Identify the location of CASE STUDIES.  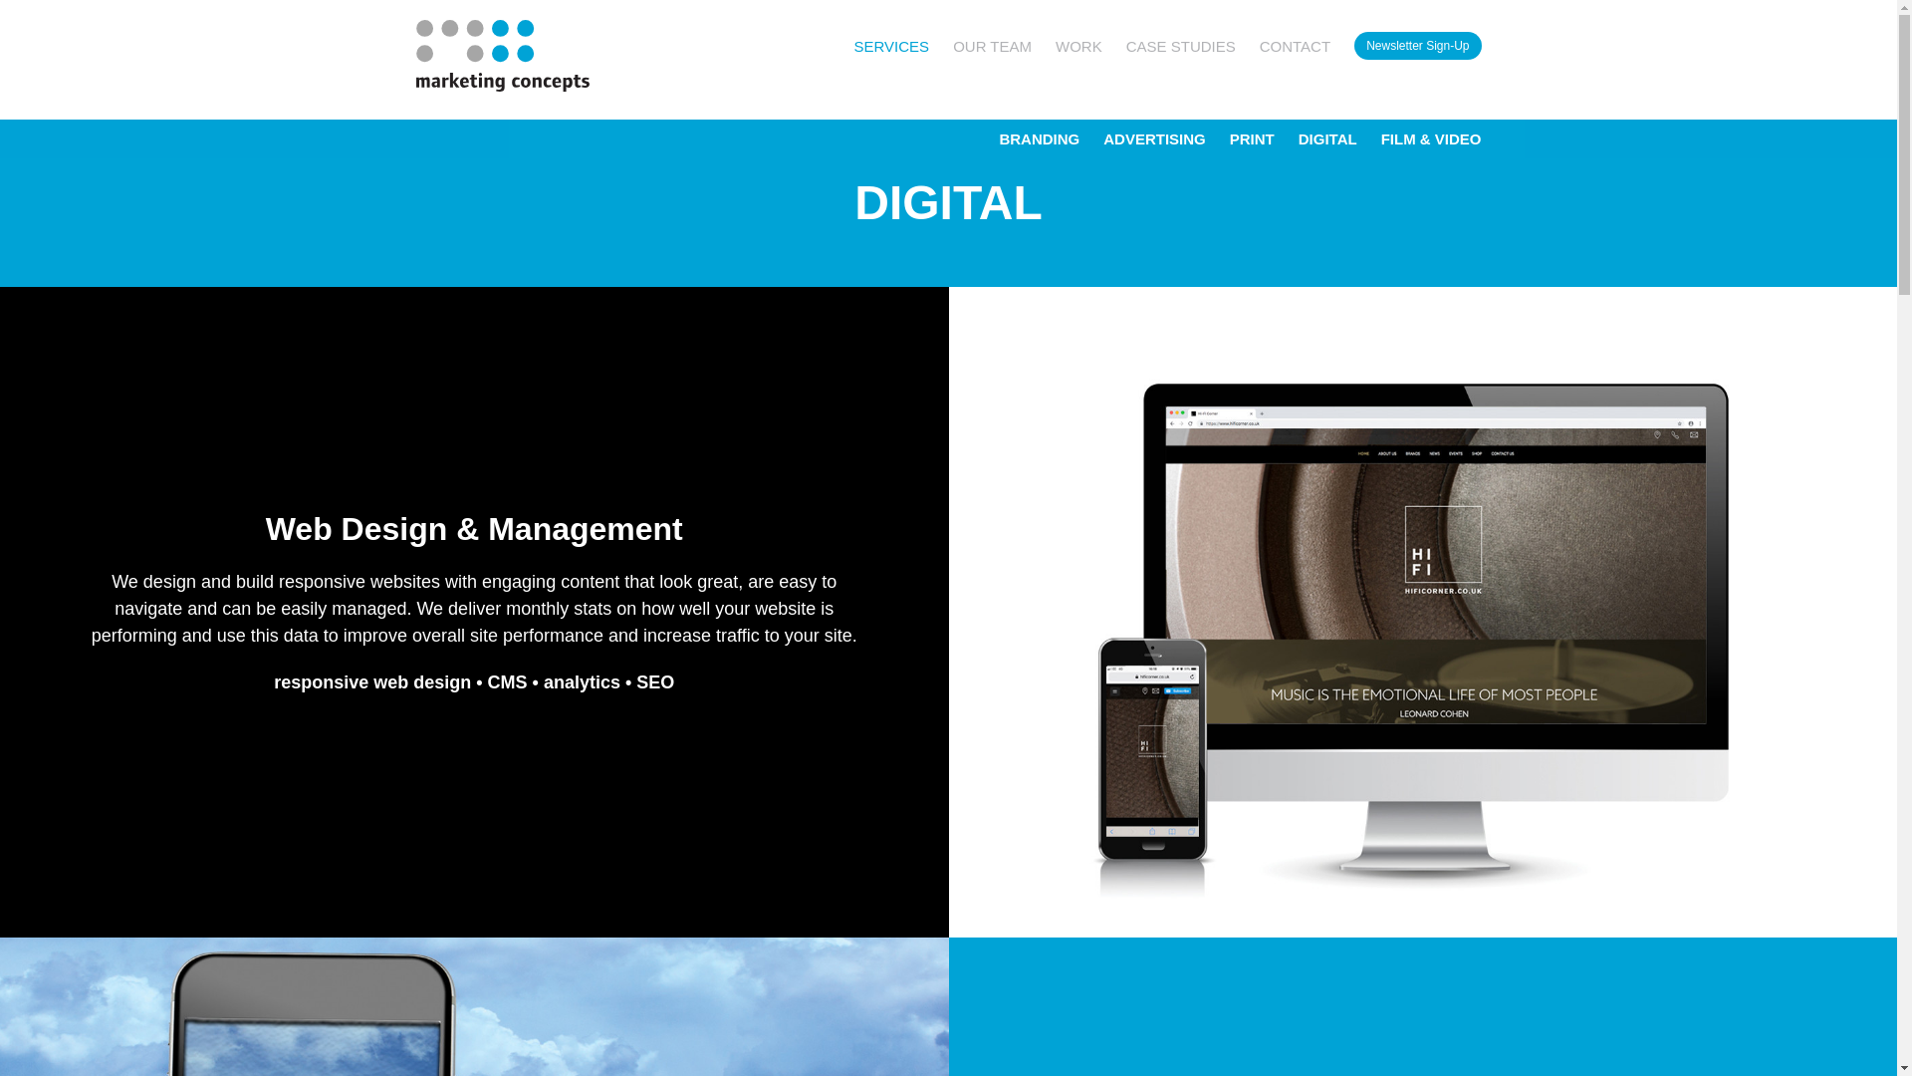
(1180, 44).